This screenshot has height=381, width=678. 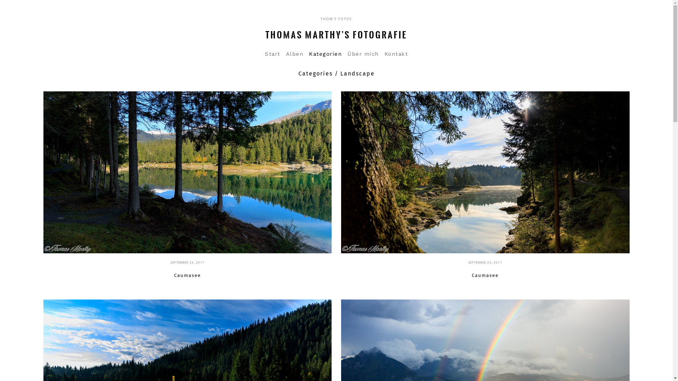 I want to click on Caumasee, so click(x=485, y=172).